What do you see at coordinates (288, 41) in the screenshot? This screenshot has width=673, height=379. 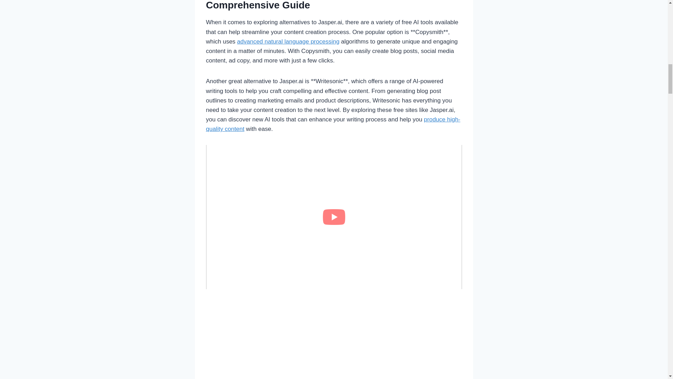 I see `ChatGPT for SEO: Expert's Guide to AI-Powered SEO` at bounding box center [288, 41].